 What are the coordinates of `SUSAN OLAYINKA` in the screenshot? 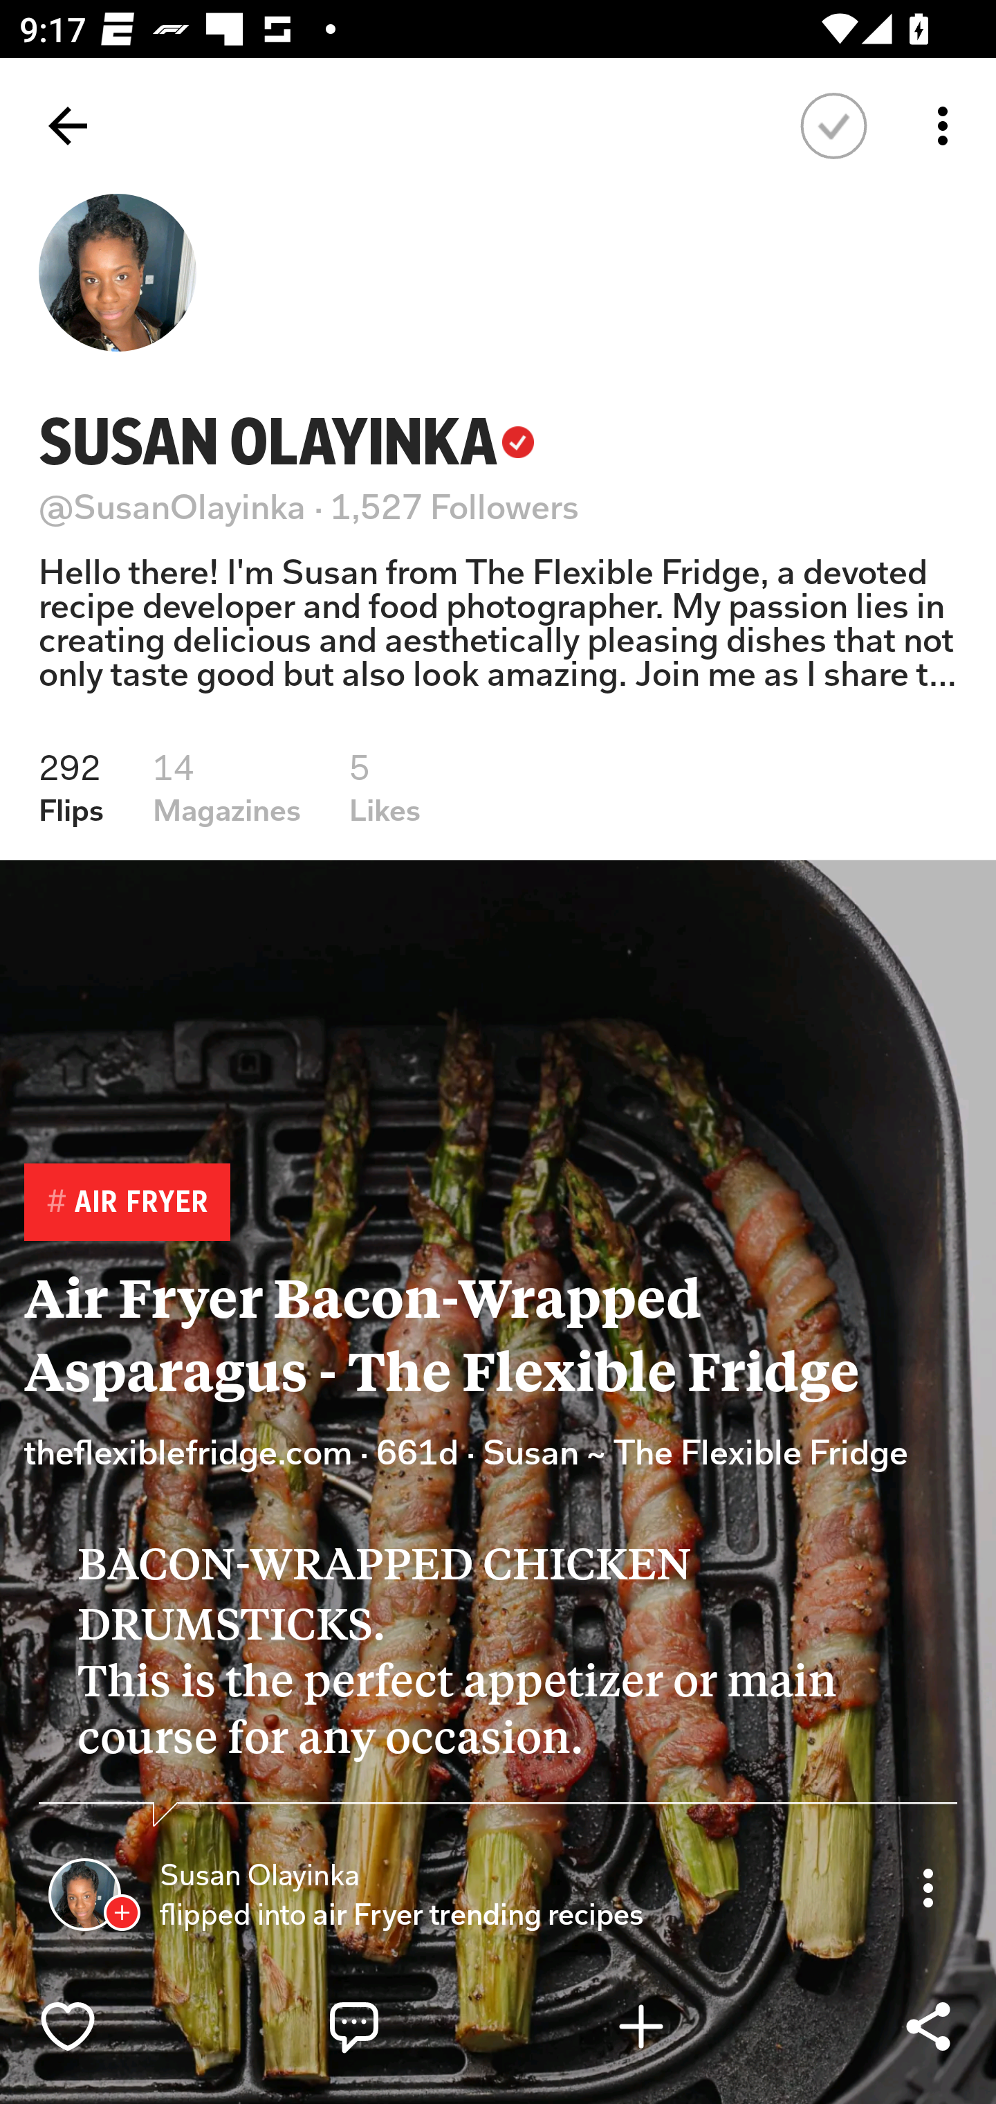 It's located at (286, 442).